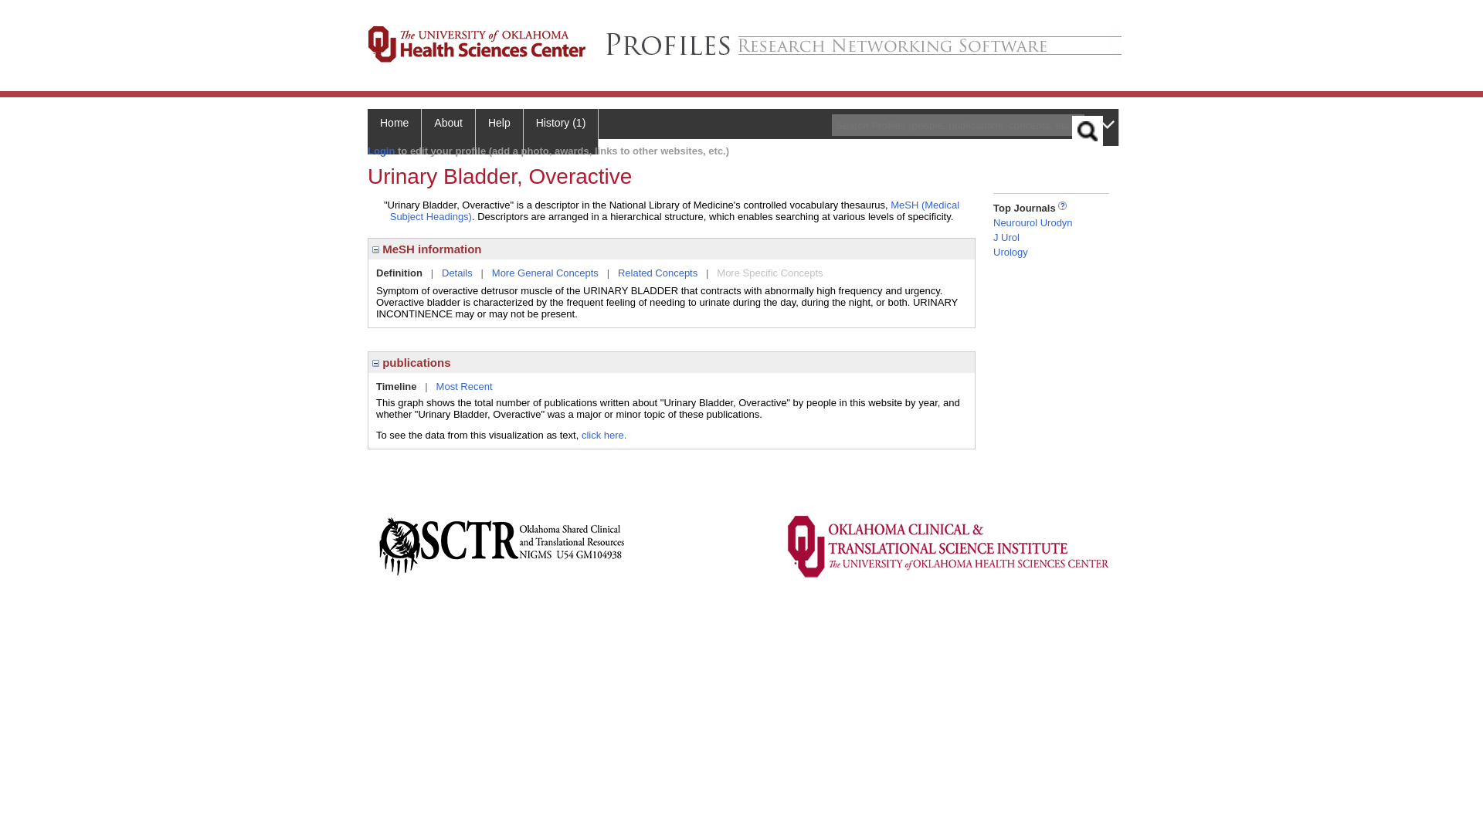  I want to click on Details, so click(457, 272).